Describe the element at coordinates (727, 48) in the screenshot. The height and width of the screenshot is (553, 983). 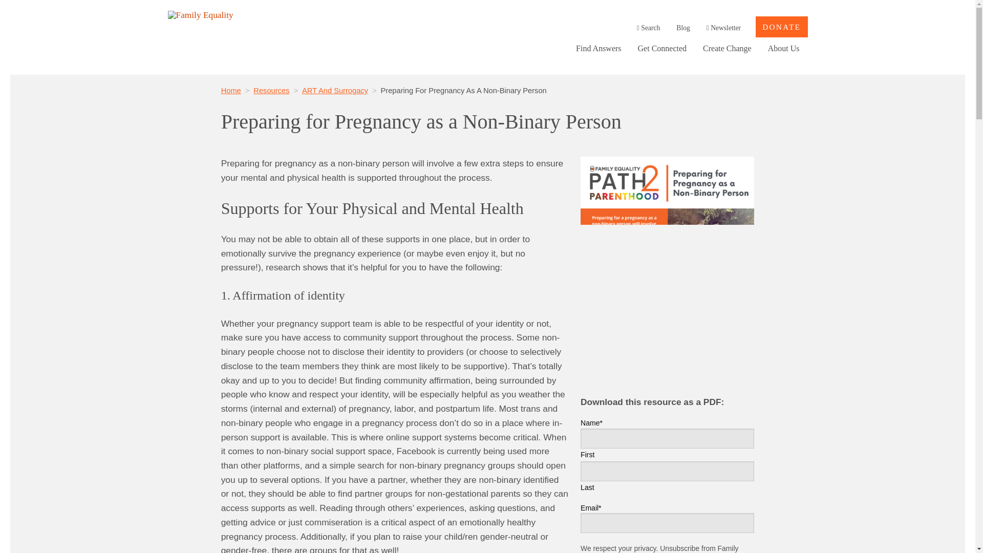
I see `Create Change` at that location.